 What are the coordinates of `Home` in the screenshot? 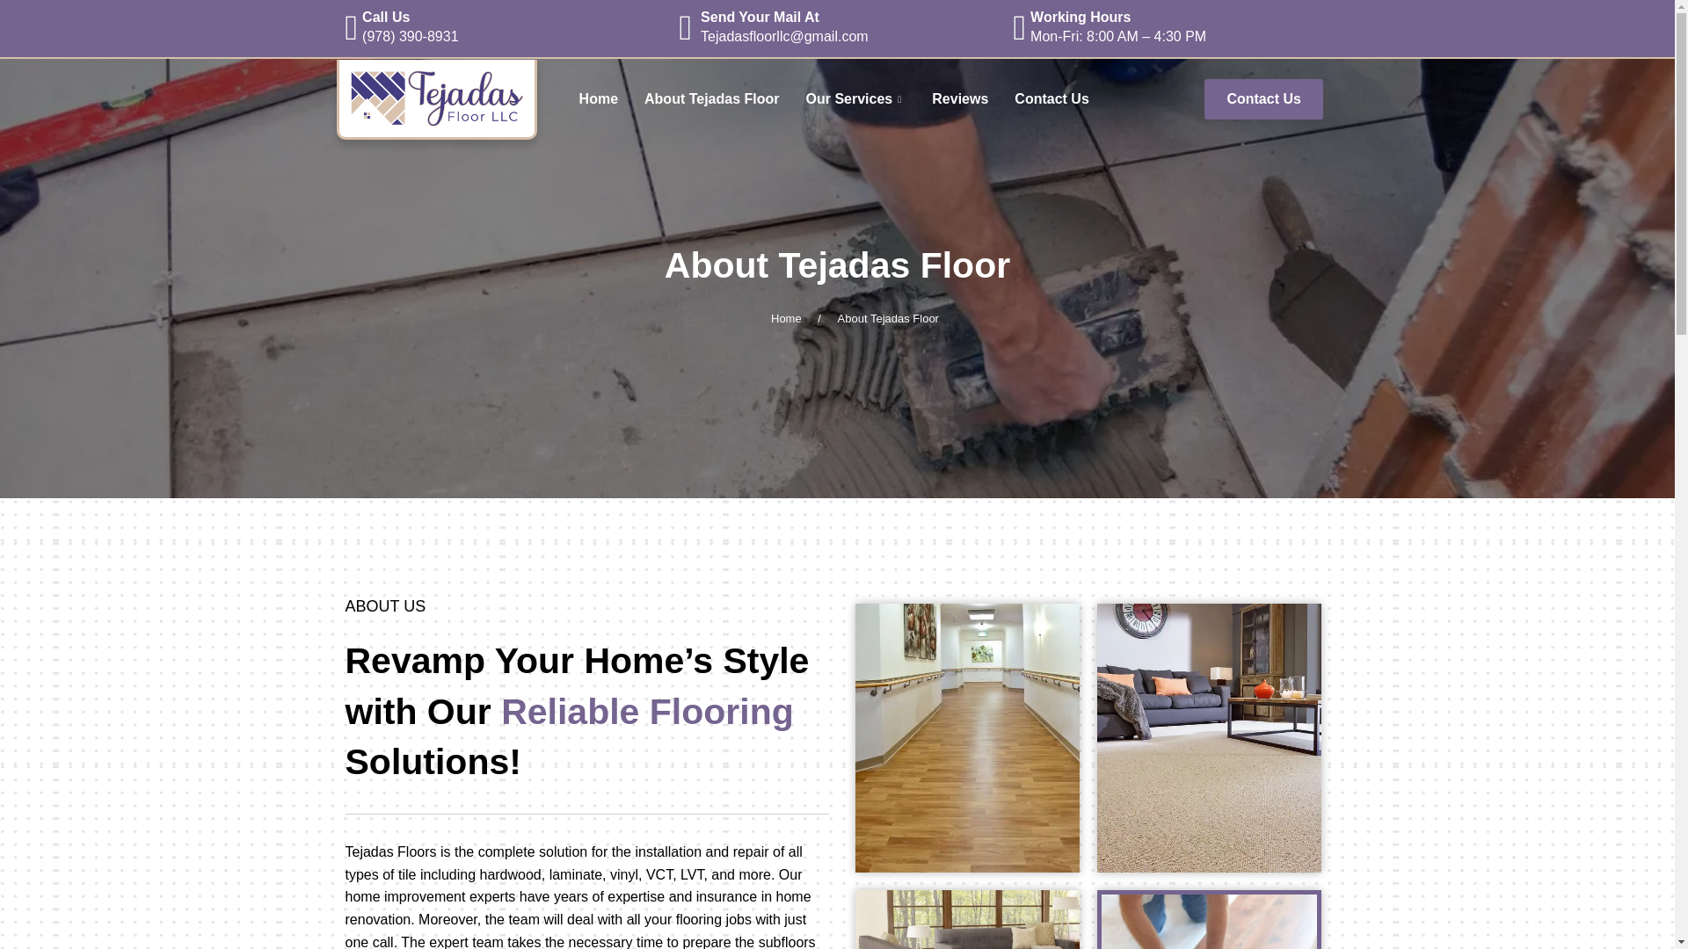 It's located at (795, 316).